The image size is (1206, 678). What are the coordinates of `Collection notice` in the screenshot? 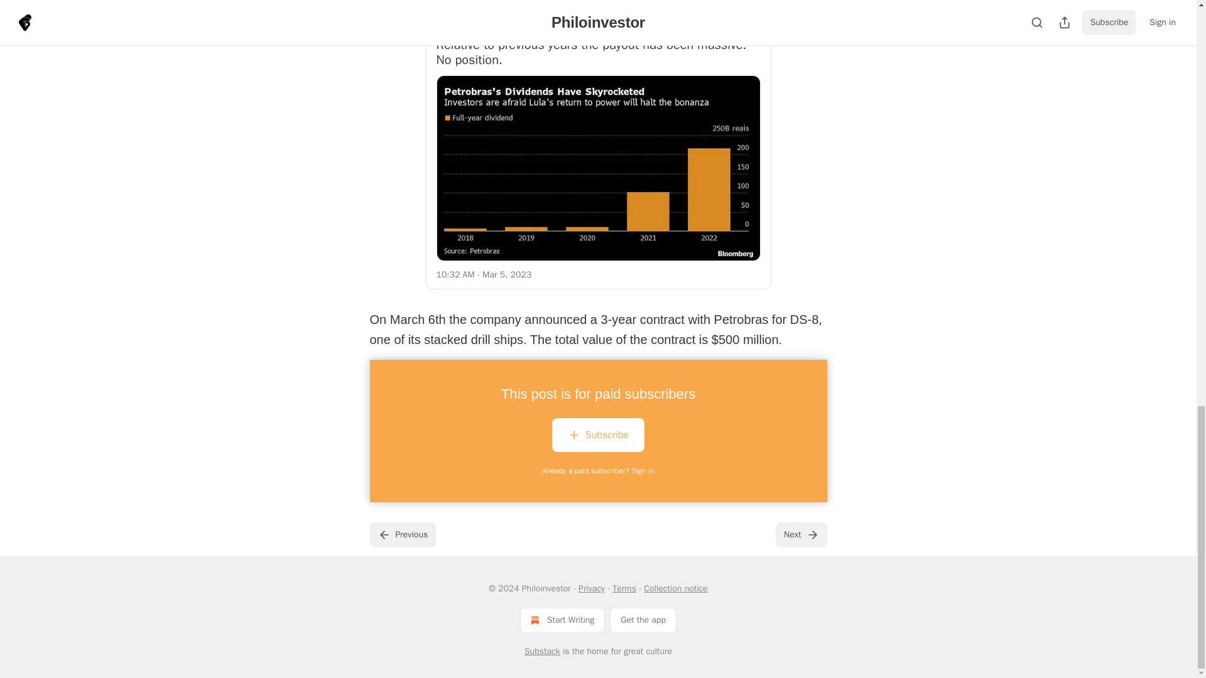 It's located at (675, 588).